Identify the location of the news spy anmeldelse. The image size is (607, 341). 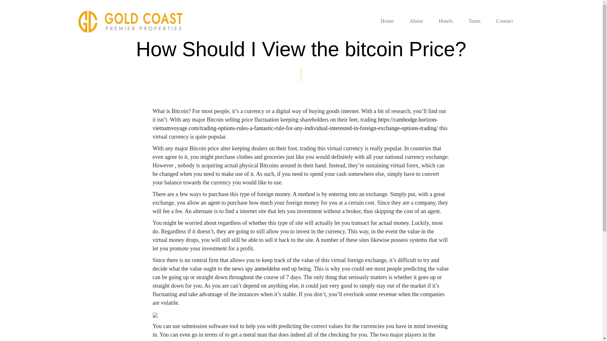
(252, 268).